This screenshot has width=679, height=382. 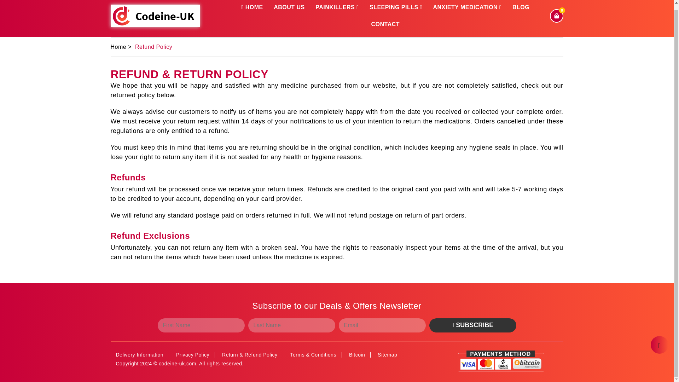 What do you see at coordinates (140, 354) in the screenshot?
I see `Delivery Information` at bounding box center [140, 354].